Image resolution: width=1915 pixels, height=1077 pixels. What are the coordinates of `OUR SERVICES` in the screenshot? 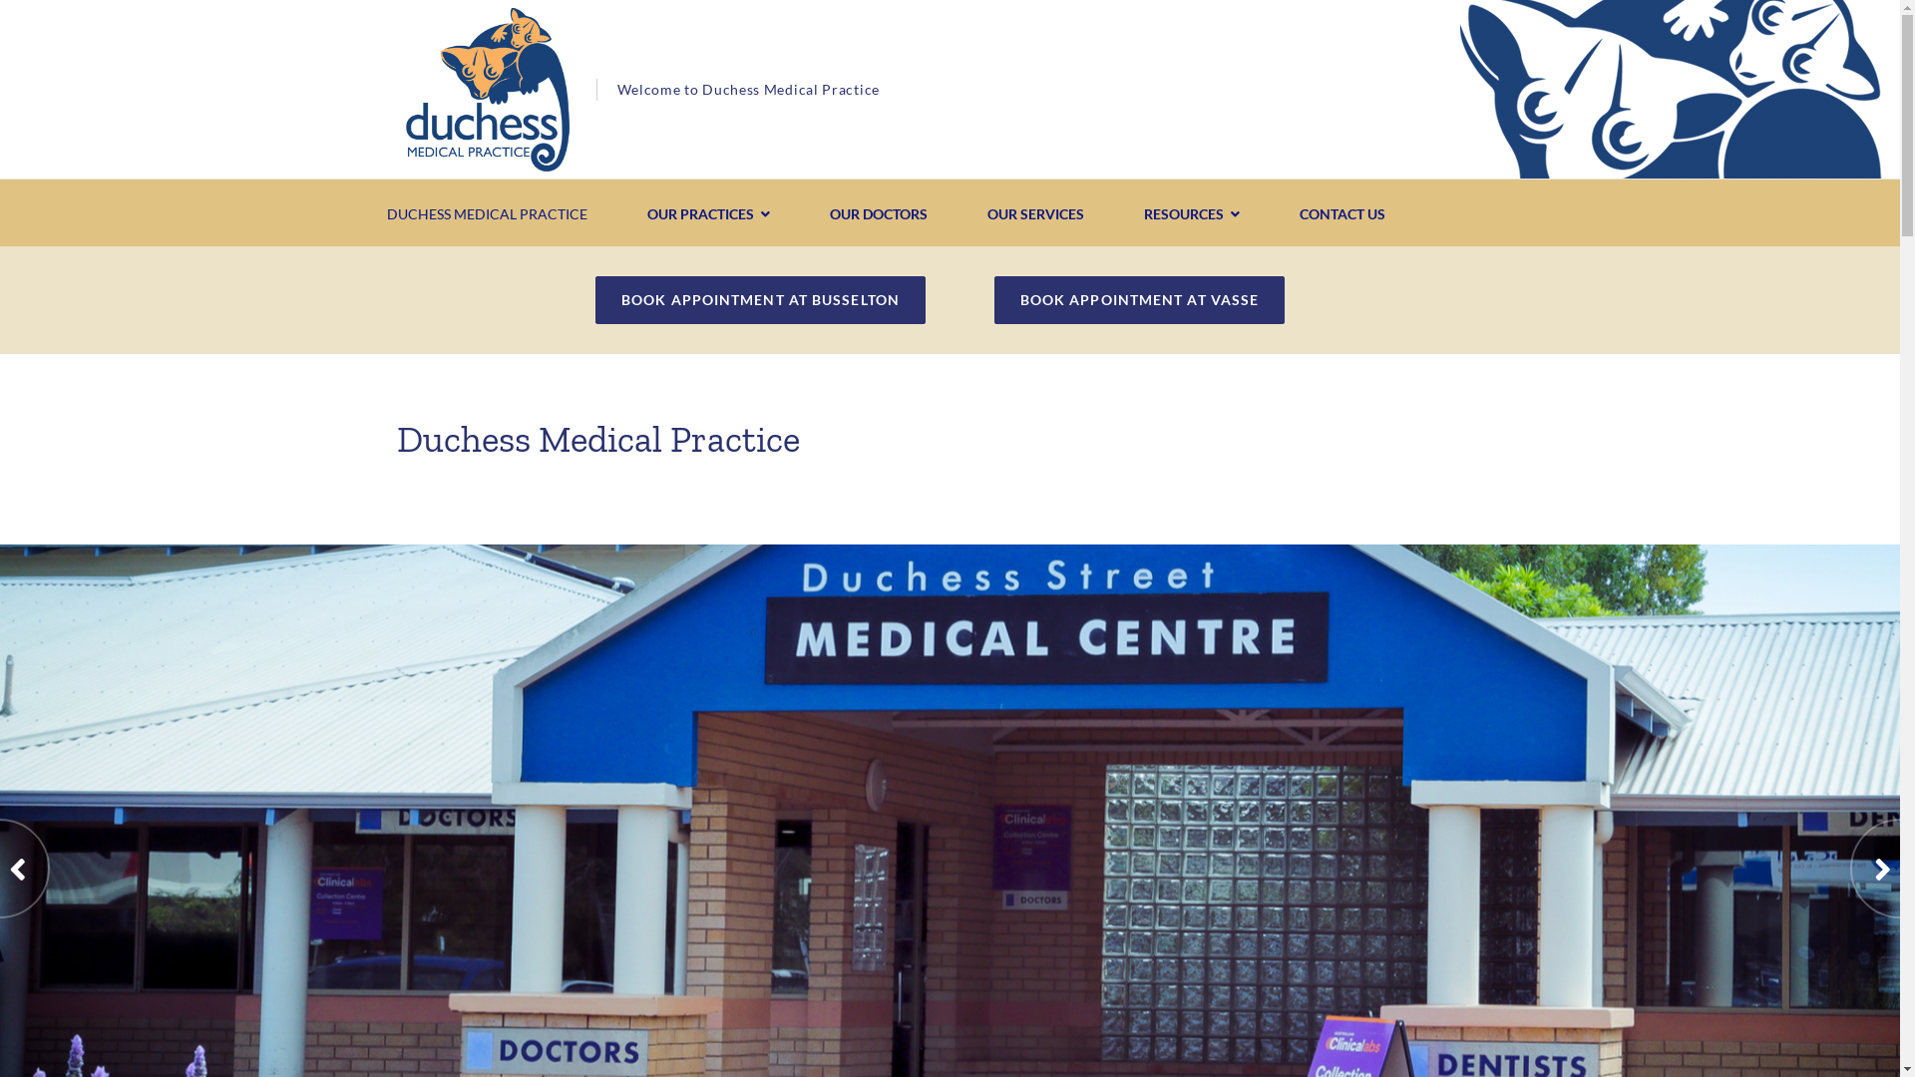 It's located at (1035, 214).